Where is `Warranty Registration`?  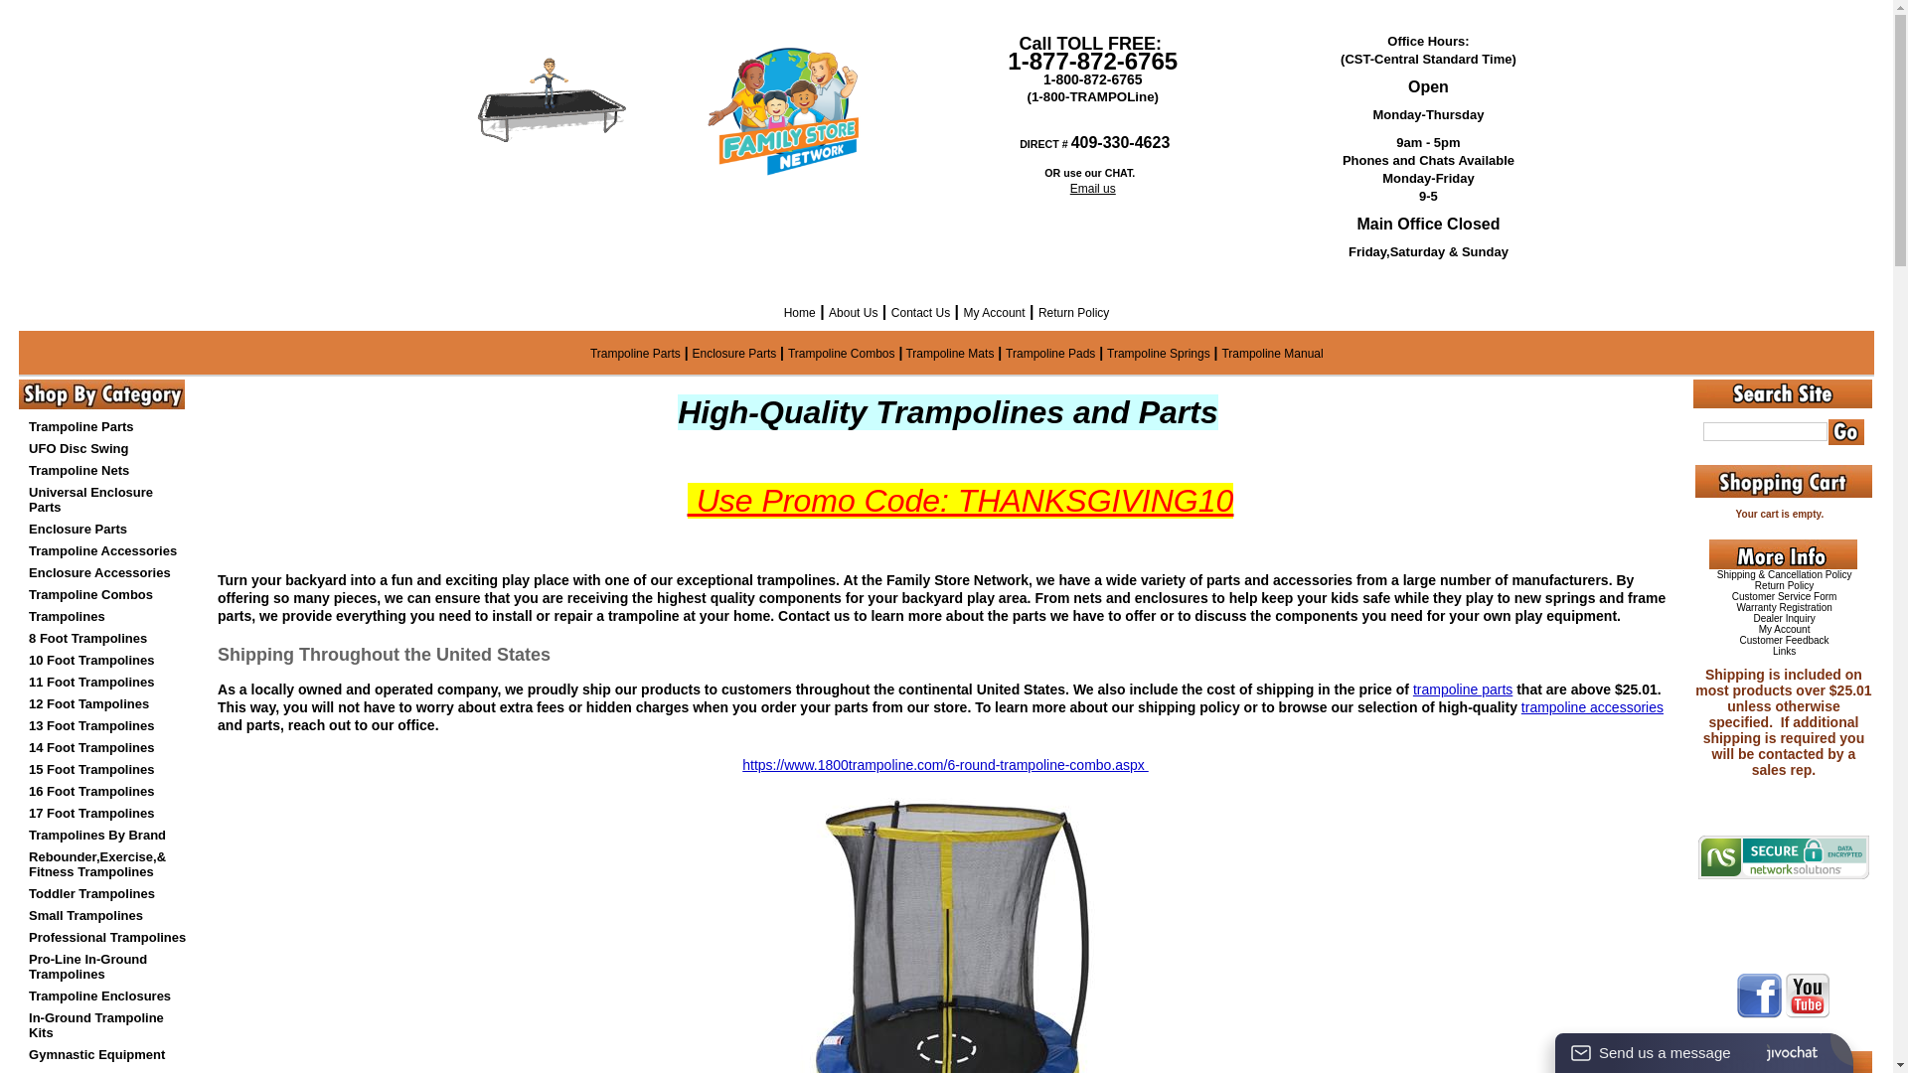 Warranty Registration is located at coordinates (1784, 608).